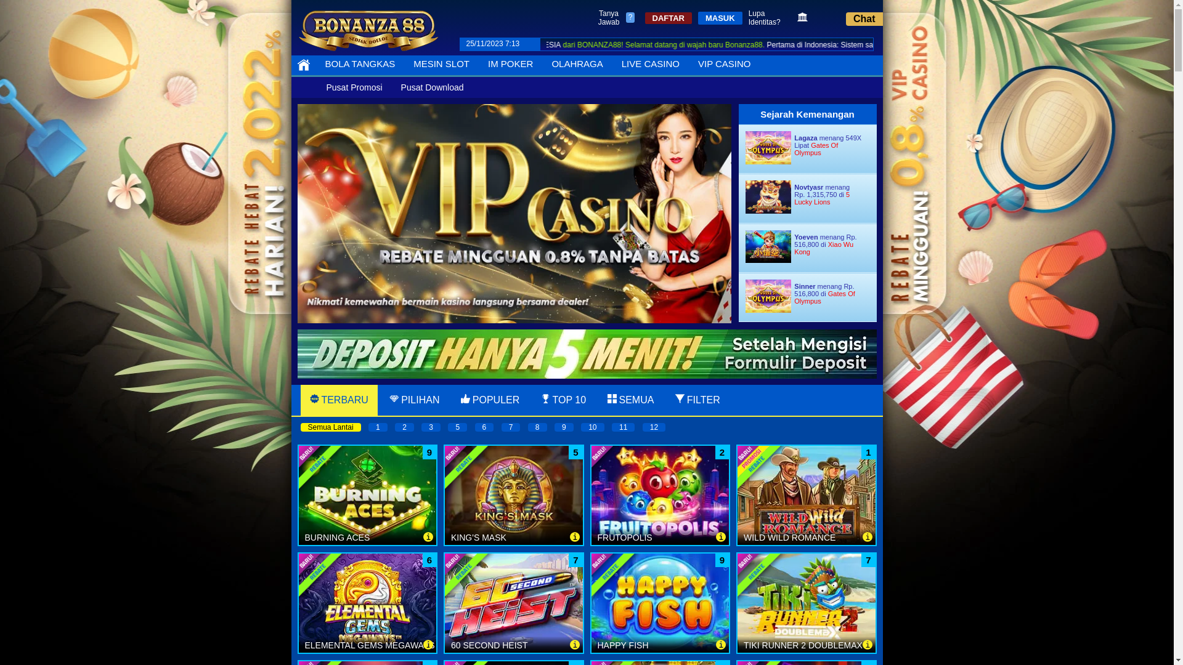 Image resolution: width=1183 pixels, height=665 pixels. Describe the element at coordinates (822, 198) in the screenshot. I see `5 Lucky Lions` at that location.